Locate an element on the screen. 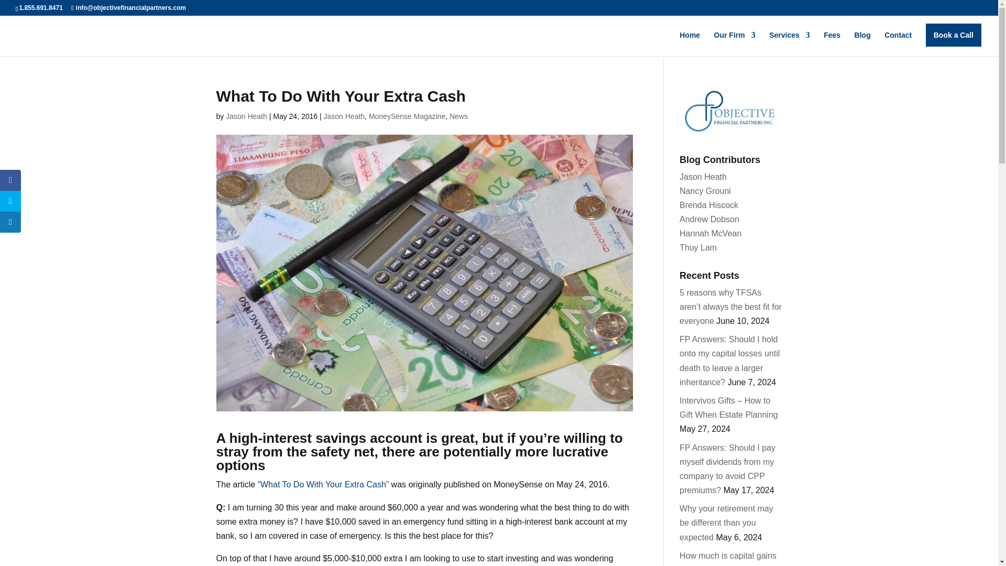 The image size is (1006, 566). Jason Heath is located at coordinates (246, 116).